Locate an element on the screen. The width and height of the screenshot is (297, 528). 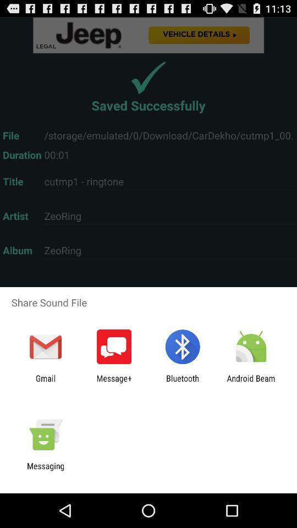
tap the bluetooth icon is located at coordinates (183, 383).